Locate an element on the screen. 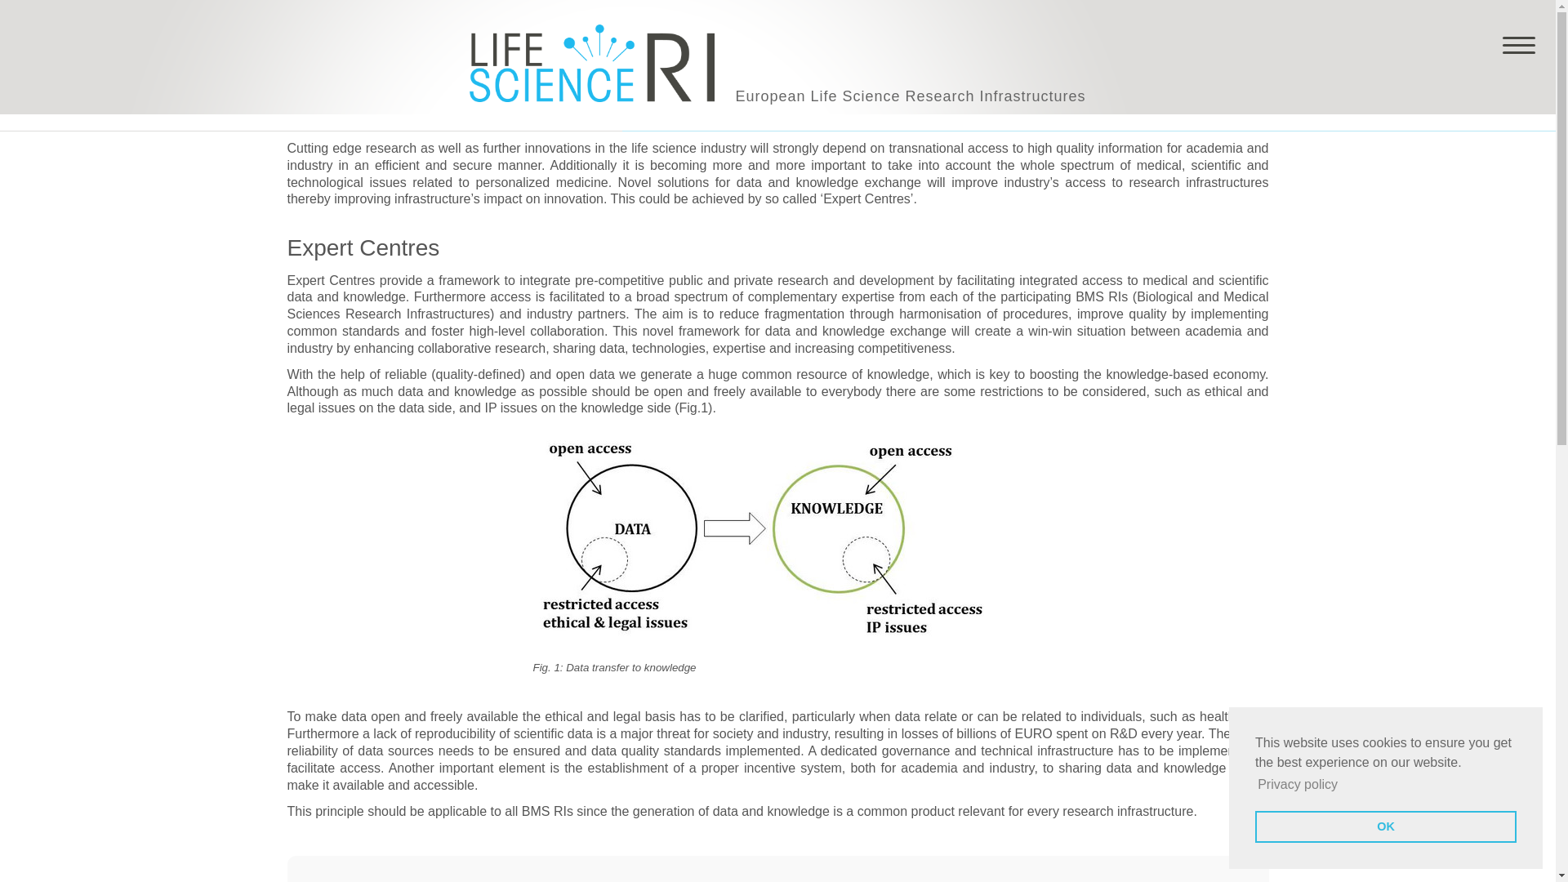 The image size is (1568, 882). Privacy policy is located at coordinates (1298, 785).